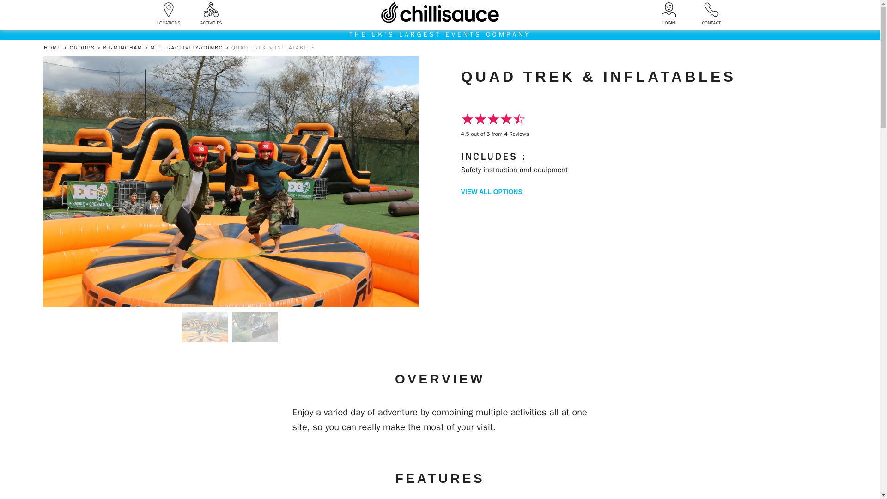 The width and height of the screenshot is (887, 499). I want to click on VIEW ALL OPTIONS, so click(492, 192).